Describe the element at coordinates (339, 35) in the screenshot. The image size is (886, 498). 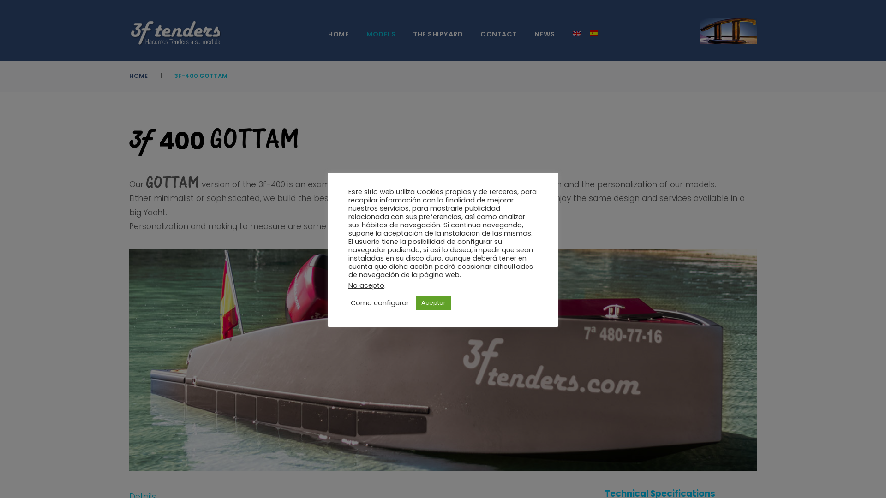
I see `HOME` at that location.